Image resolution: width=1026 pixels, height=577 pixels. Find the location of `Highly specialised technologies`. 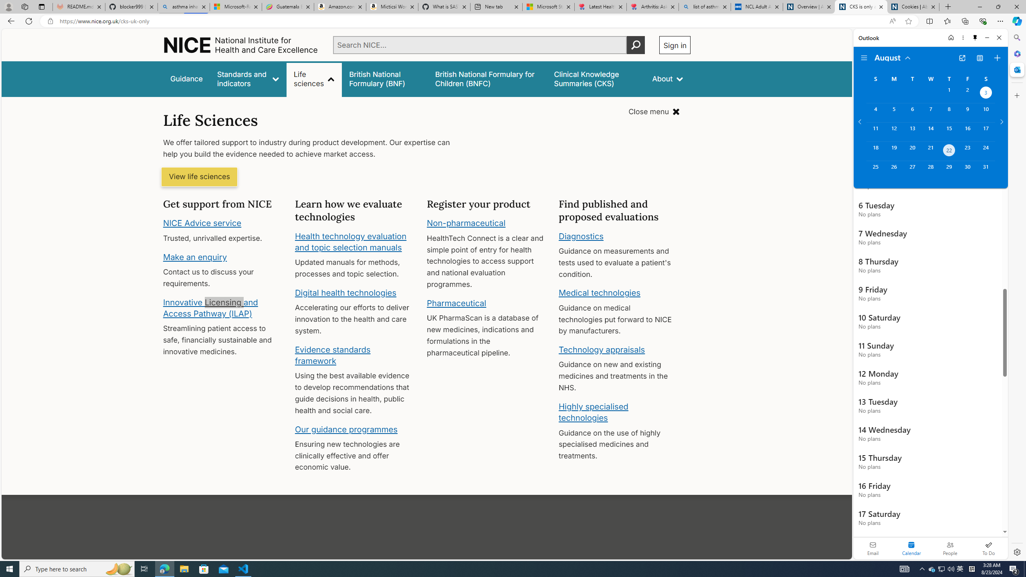

Highly specialised technologies is located at coordinates (593, 412).